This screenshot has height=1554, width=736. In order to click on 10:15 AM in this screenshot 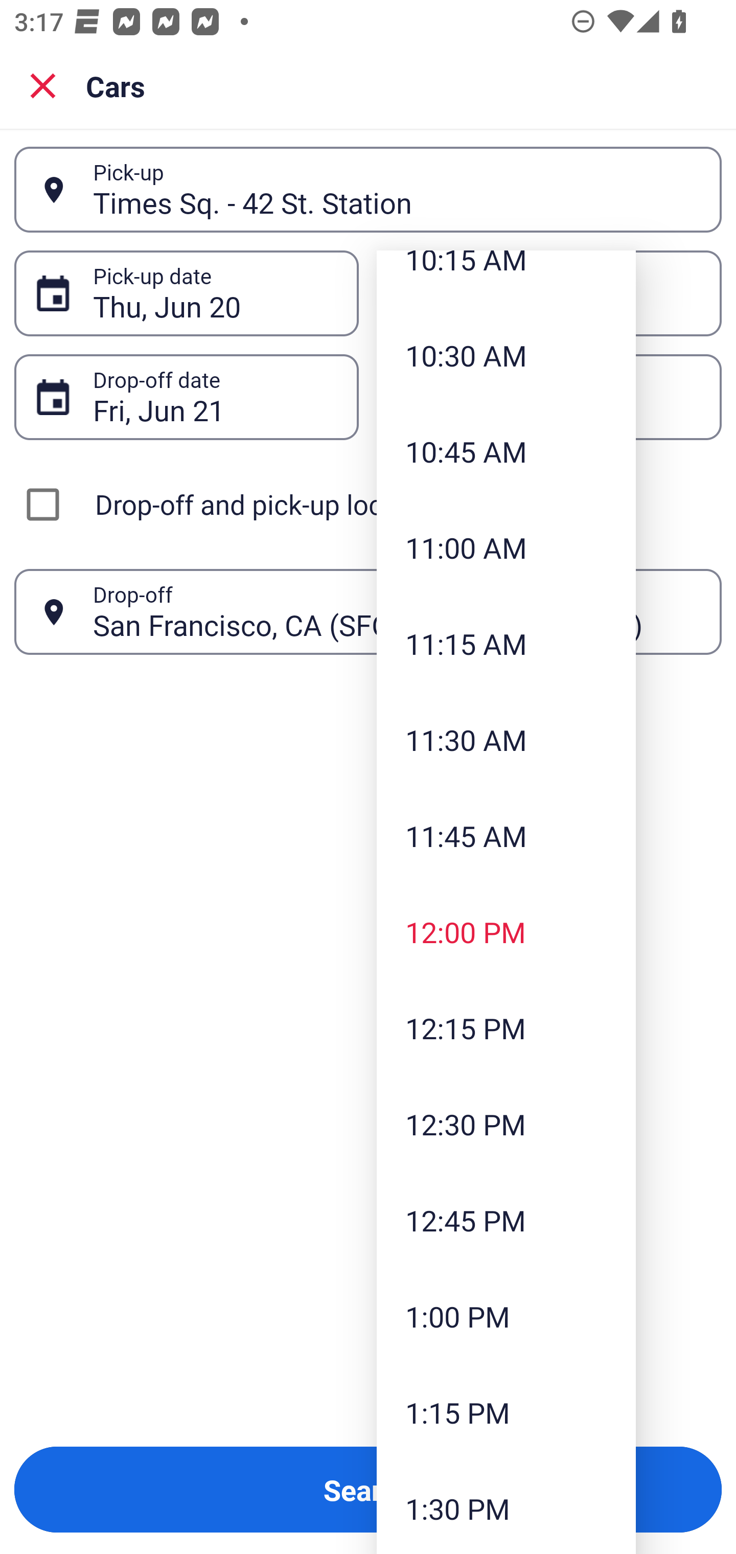, I will do `click(506, 279)`.